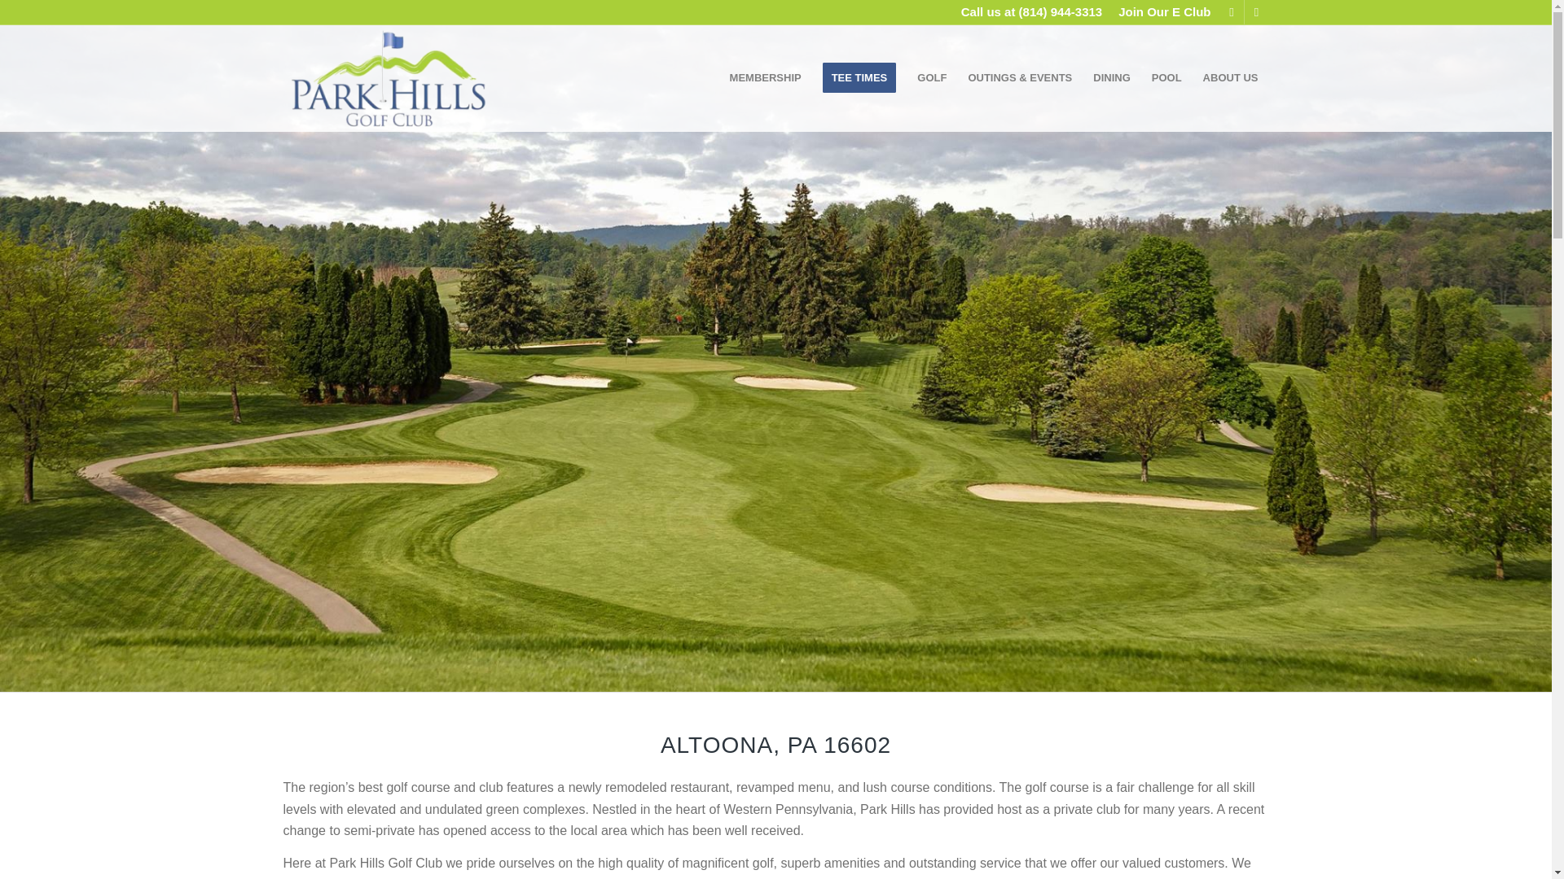 This screenshot has height=879, width=1564. I want to click on TEE TIMES, so click(859, 78).